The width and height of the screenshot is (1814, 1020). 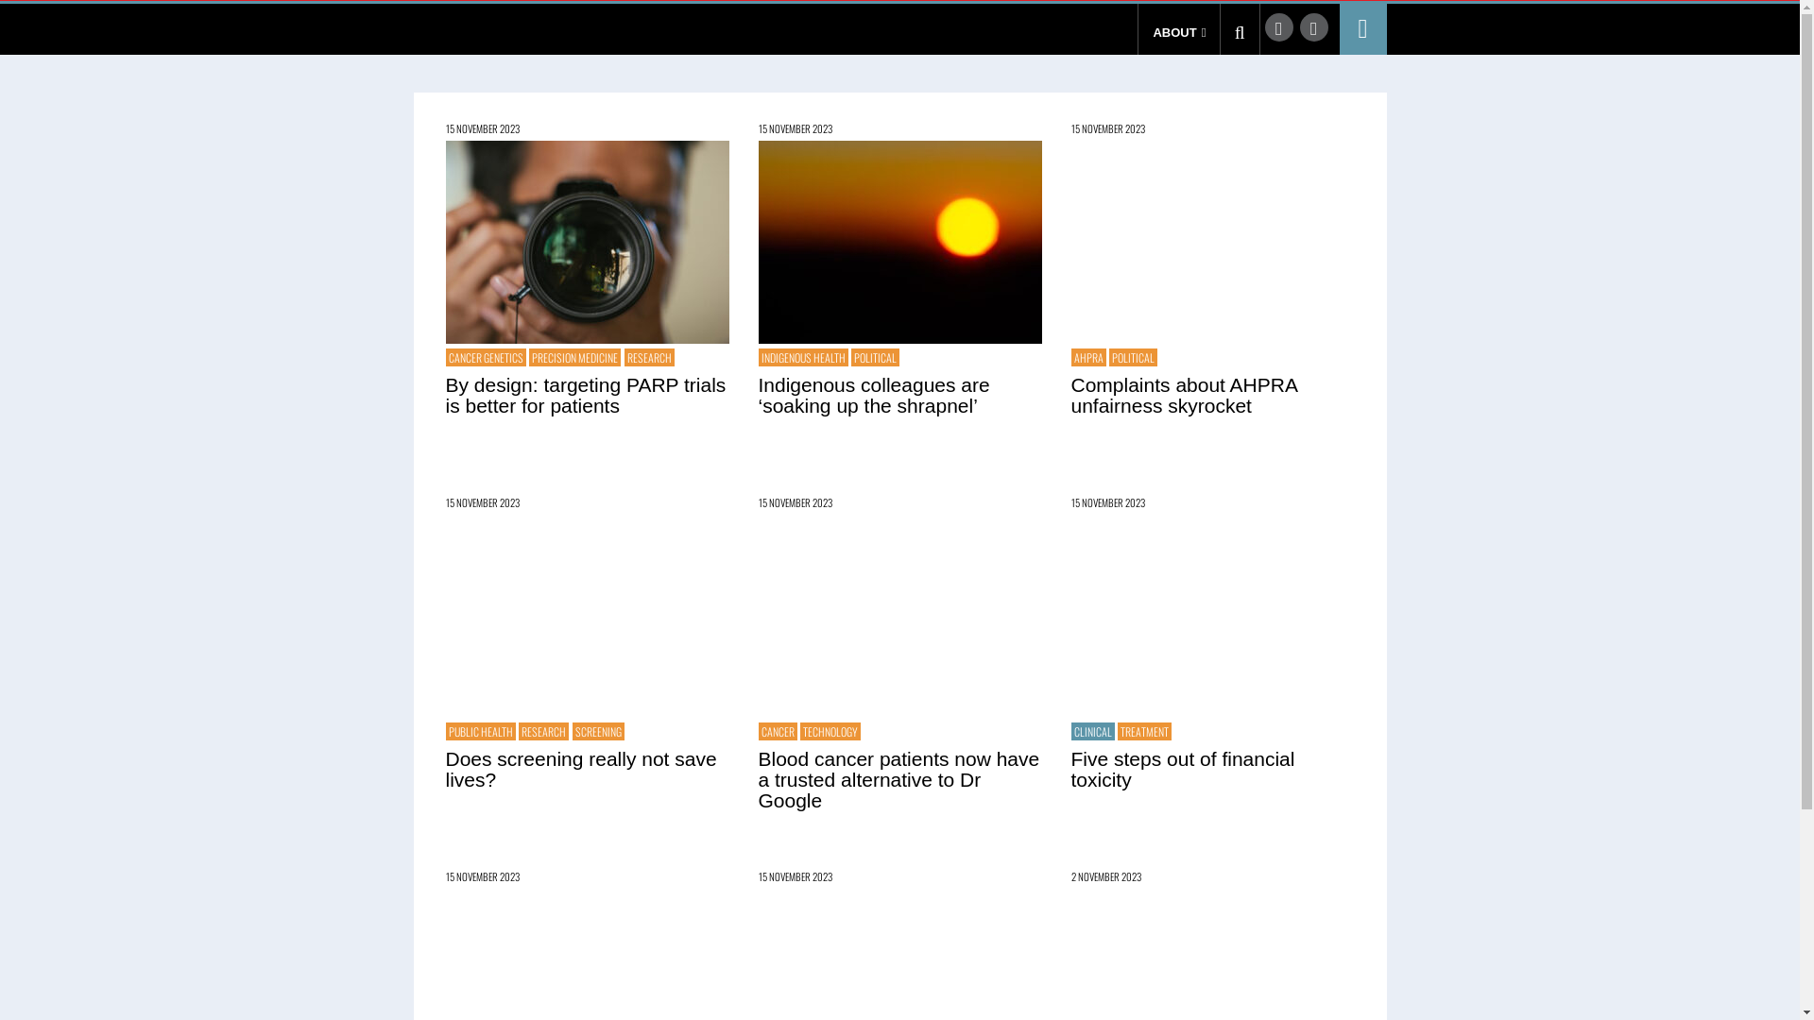 I want to click on Login menu, so click(x=1363, y=29).